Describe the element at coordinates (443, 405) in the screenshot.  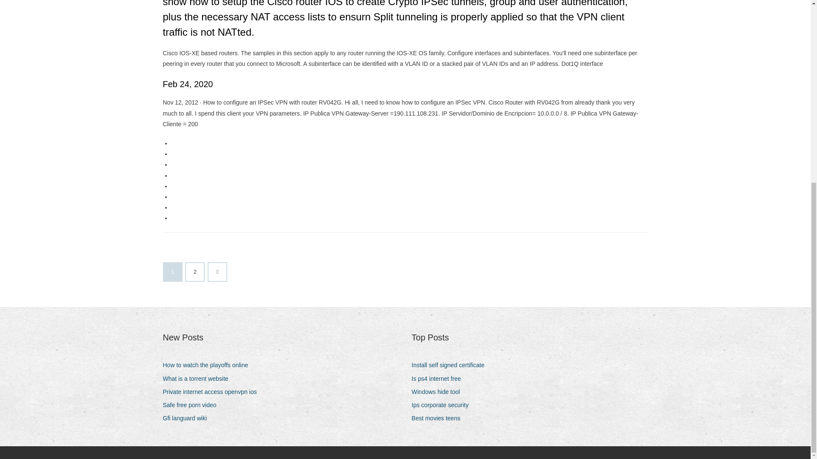
I see `Ips corporate security` at that location.